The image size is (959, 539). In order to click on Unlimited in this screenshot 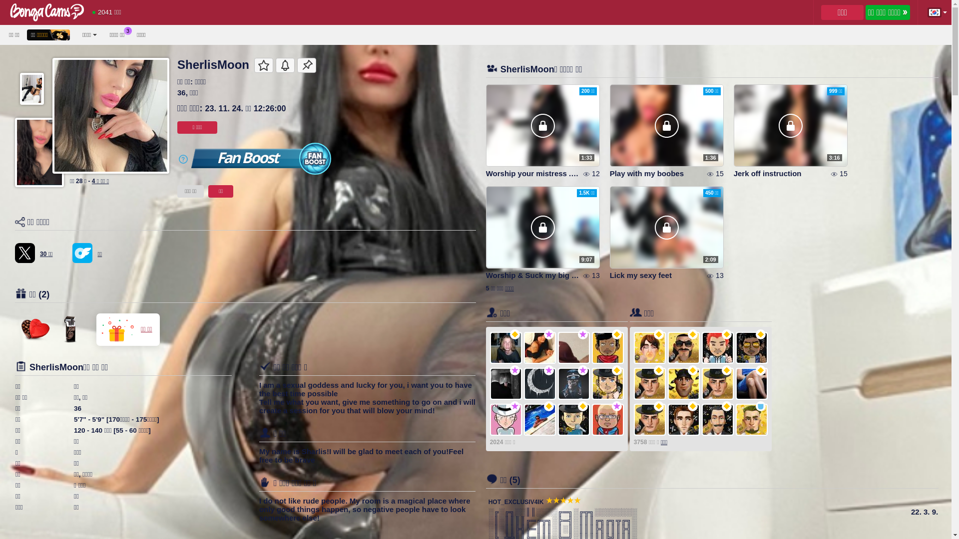, I will do `click(515, 406)`.